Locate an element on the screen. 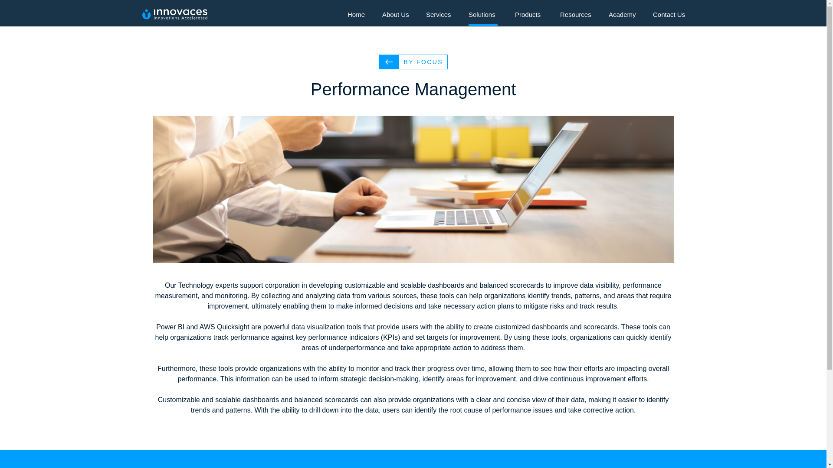 This screenshot has height=468, width=833. Academy is located at coordinates (622, 16).